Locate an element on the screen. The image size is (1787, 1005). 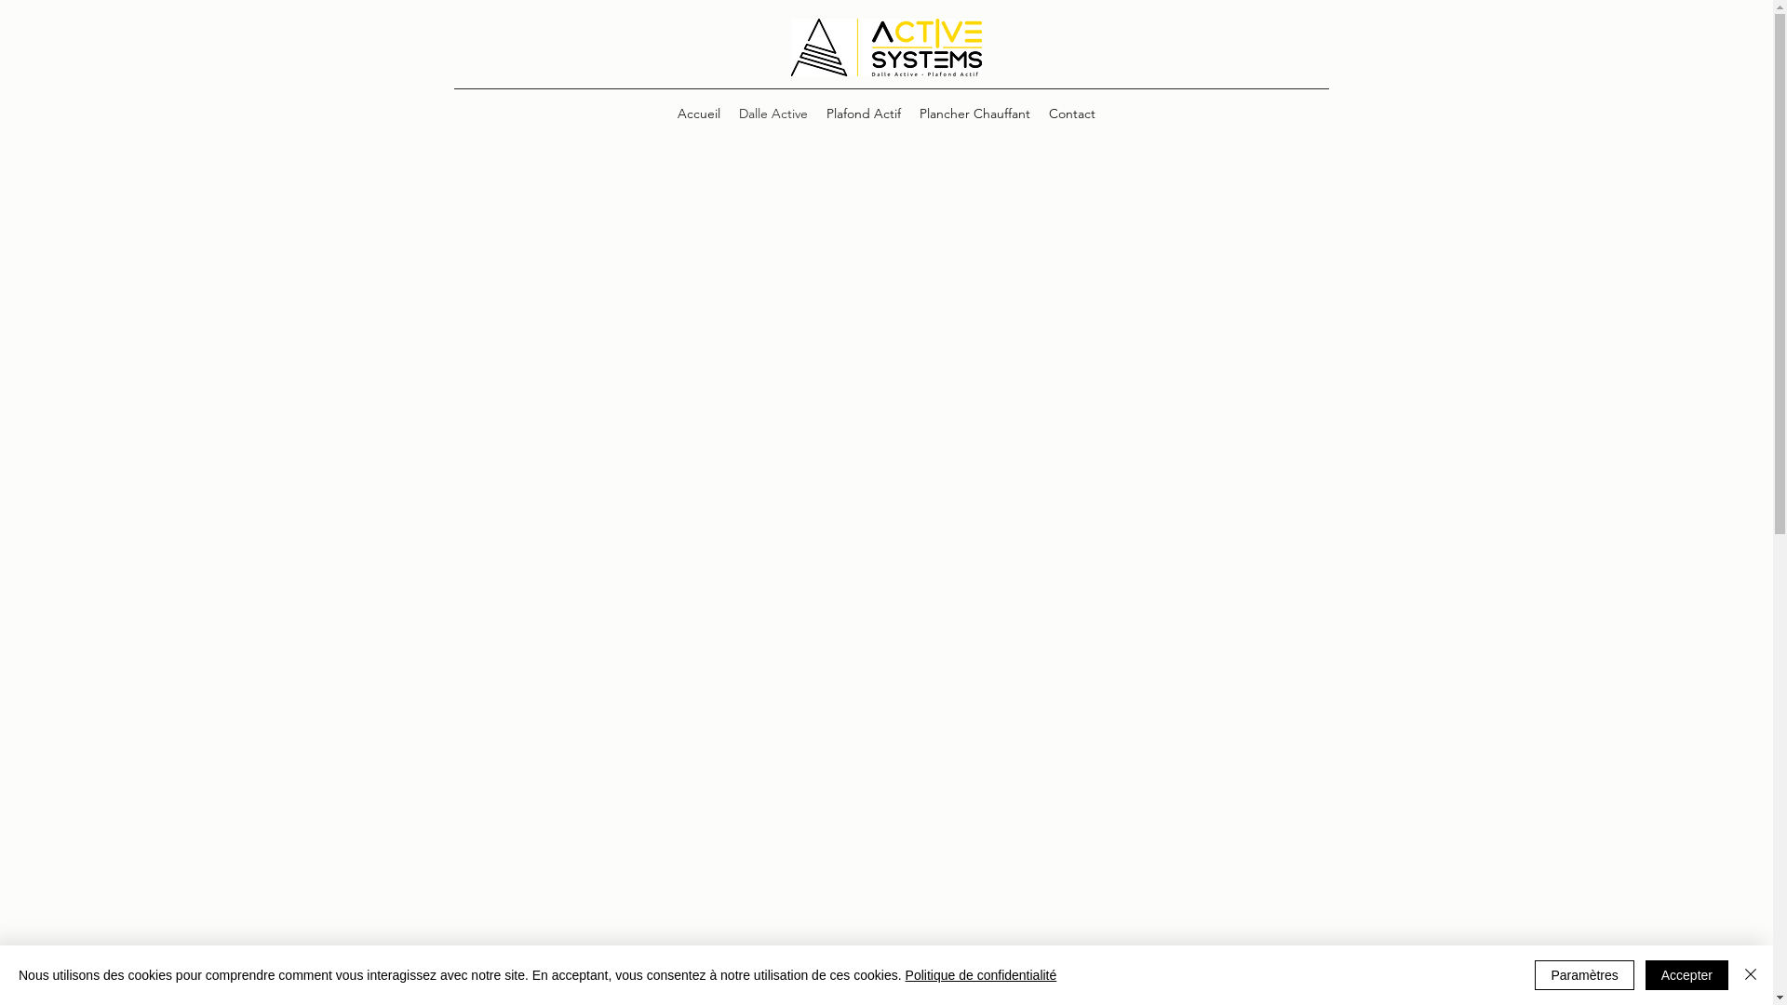
Dalle Active is located at coordinates (773, 114).